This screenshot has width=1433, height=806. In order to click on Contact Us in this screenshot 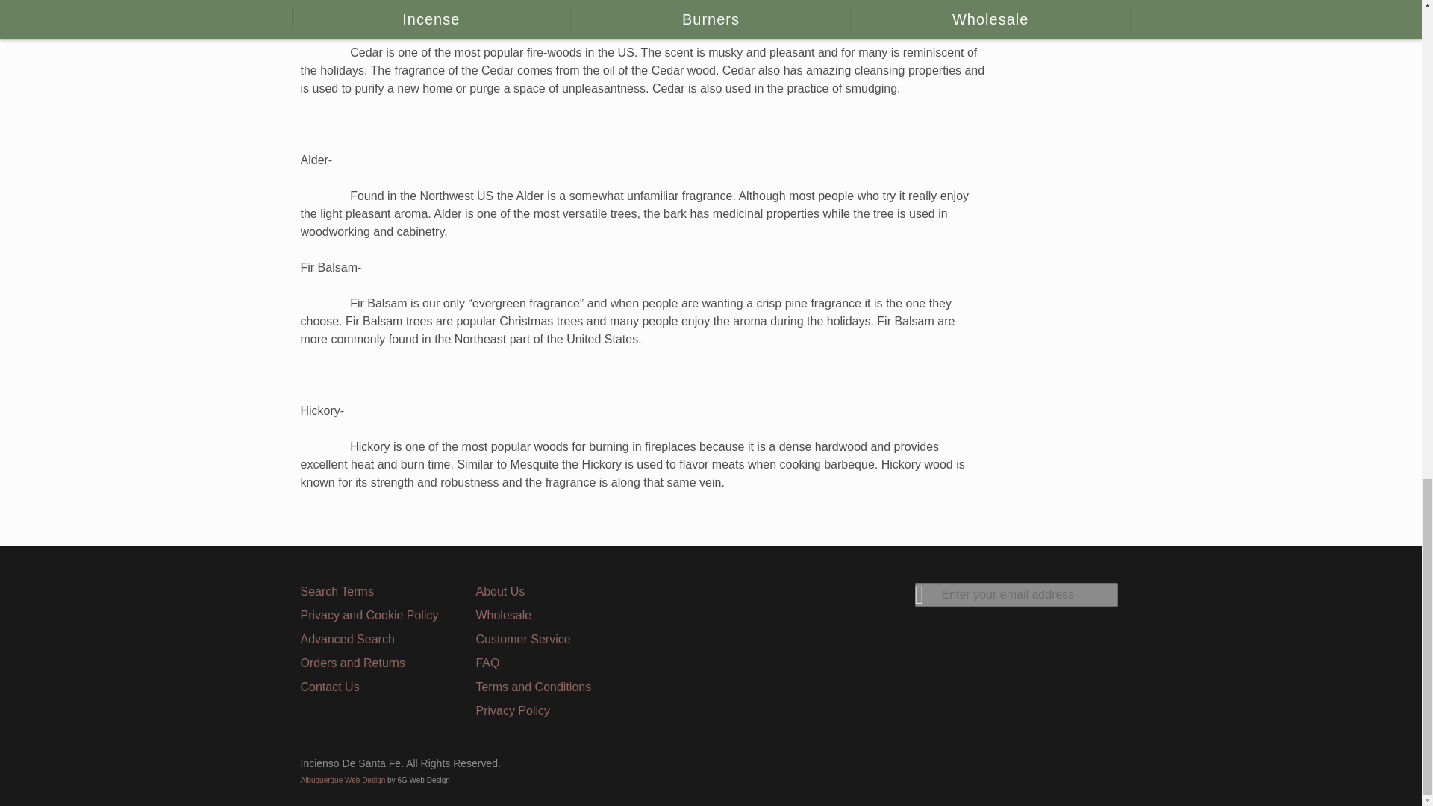, I will do `click(329, 687)`.